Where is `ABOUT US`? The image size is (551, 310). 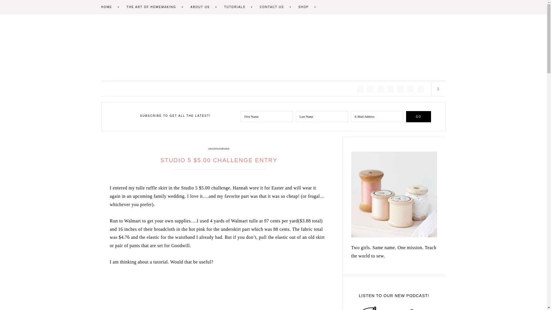
ABOUT US is located at coordinates (207, 7).